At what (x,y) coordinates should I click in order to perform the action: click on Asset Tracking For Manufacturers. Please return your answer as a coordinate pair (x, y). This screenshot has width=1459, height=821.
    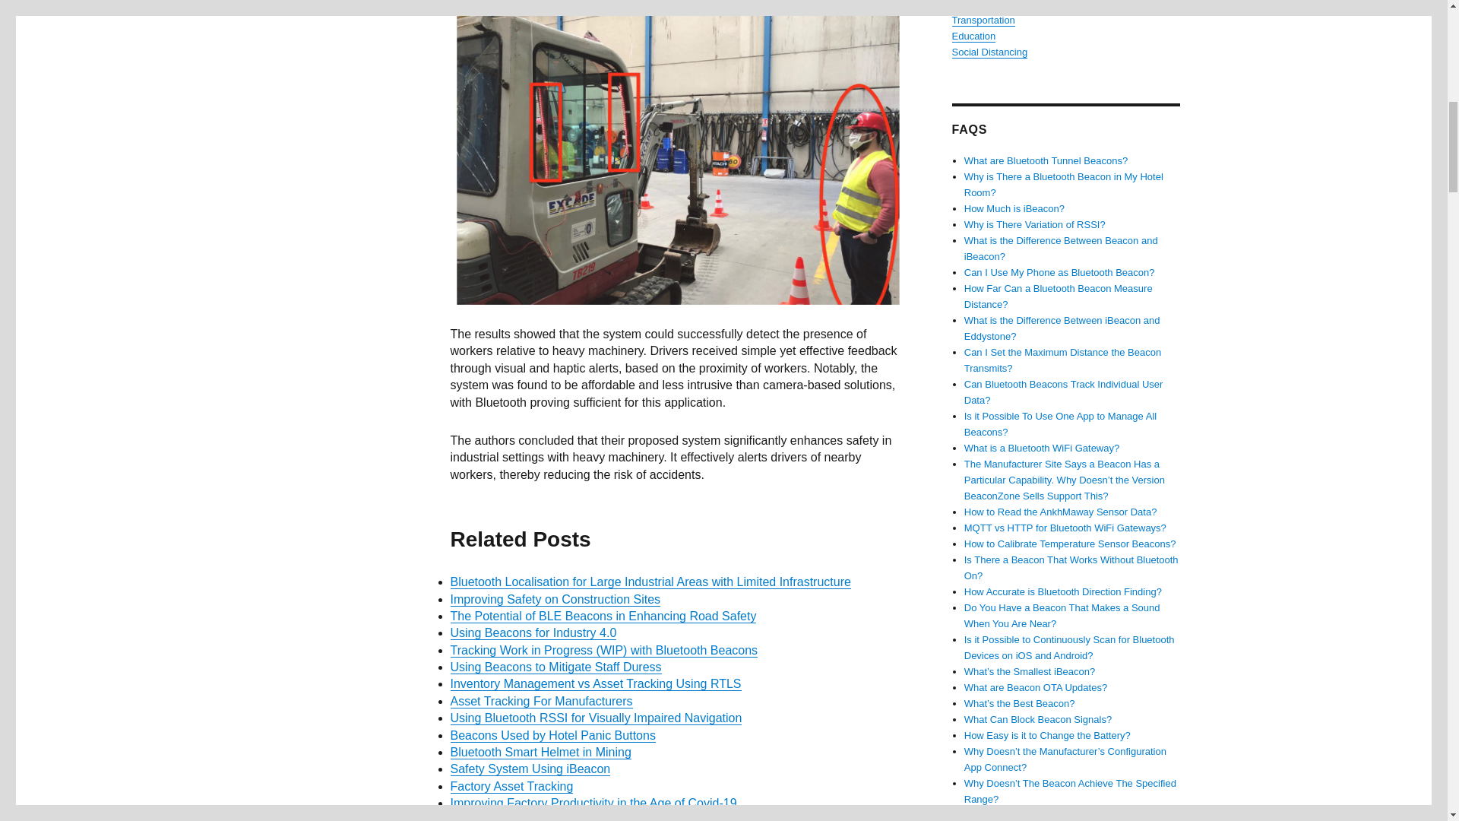
    Looking at the image, I should click on (540, 701).